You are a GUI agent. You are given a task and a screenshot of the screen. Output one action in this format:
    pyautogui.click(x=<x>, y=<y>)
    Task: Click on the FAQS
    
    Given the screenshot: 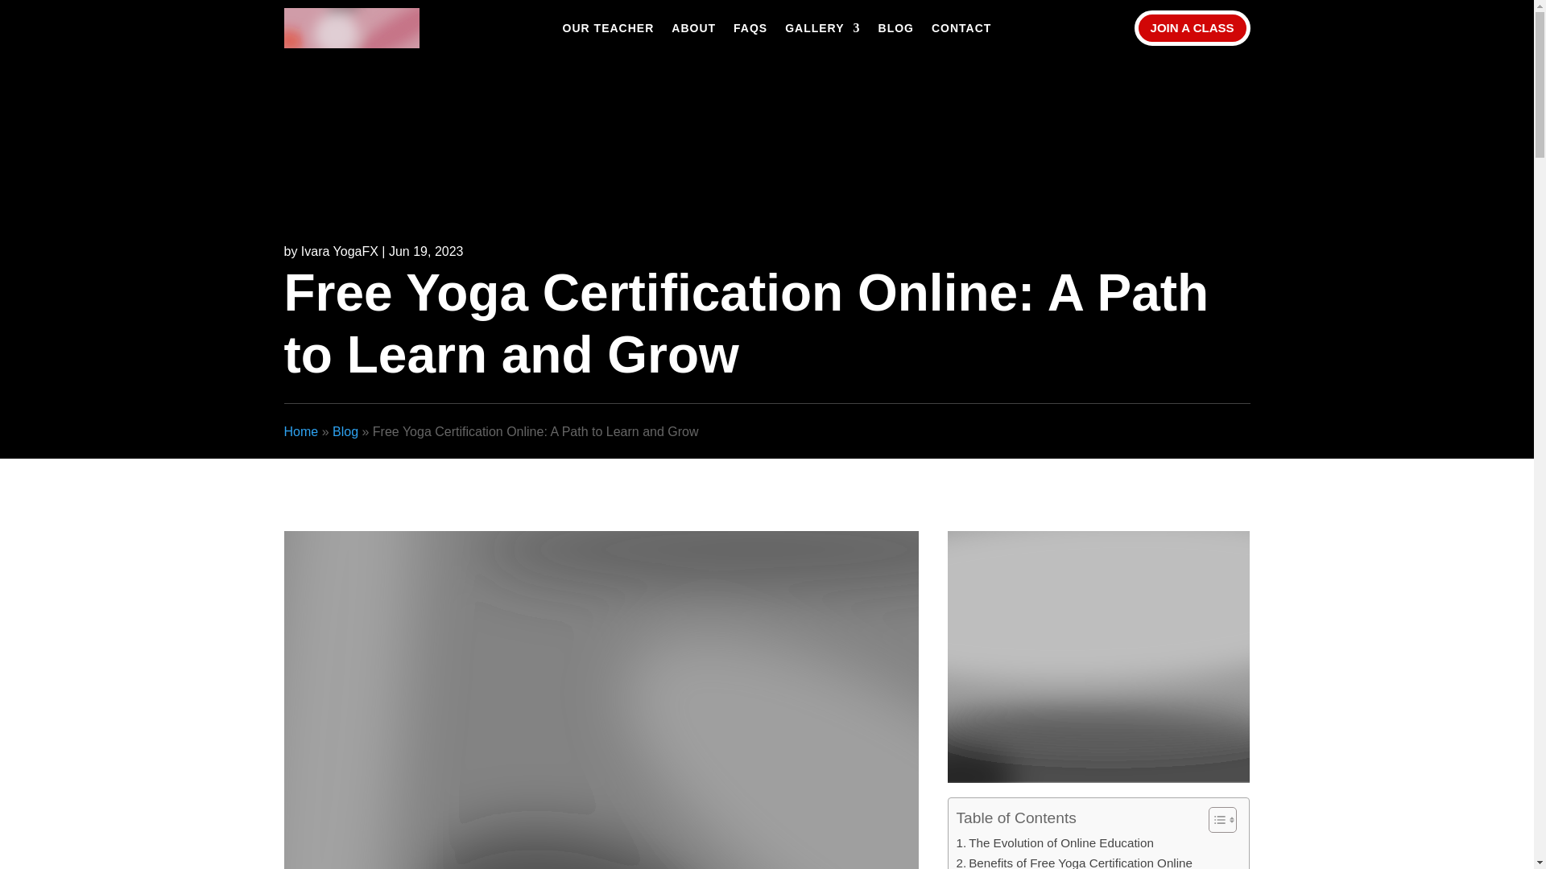 What is the action you would take?
    pyautogui.click(x=750, y=31)
    